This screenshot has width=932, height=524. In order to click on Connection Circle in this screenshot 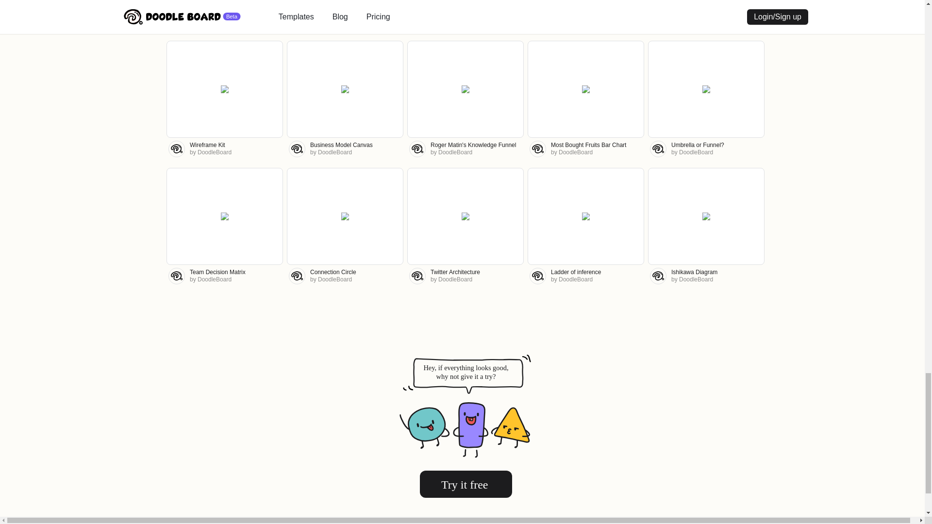, I will do `click(333, 272)`.